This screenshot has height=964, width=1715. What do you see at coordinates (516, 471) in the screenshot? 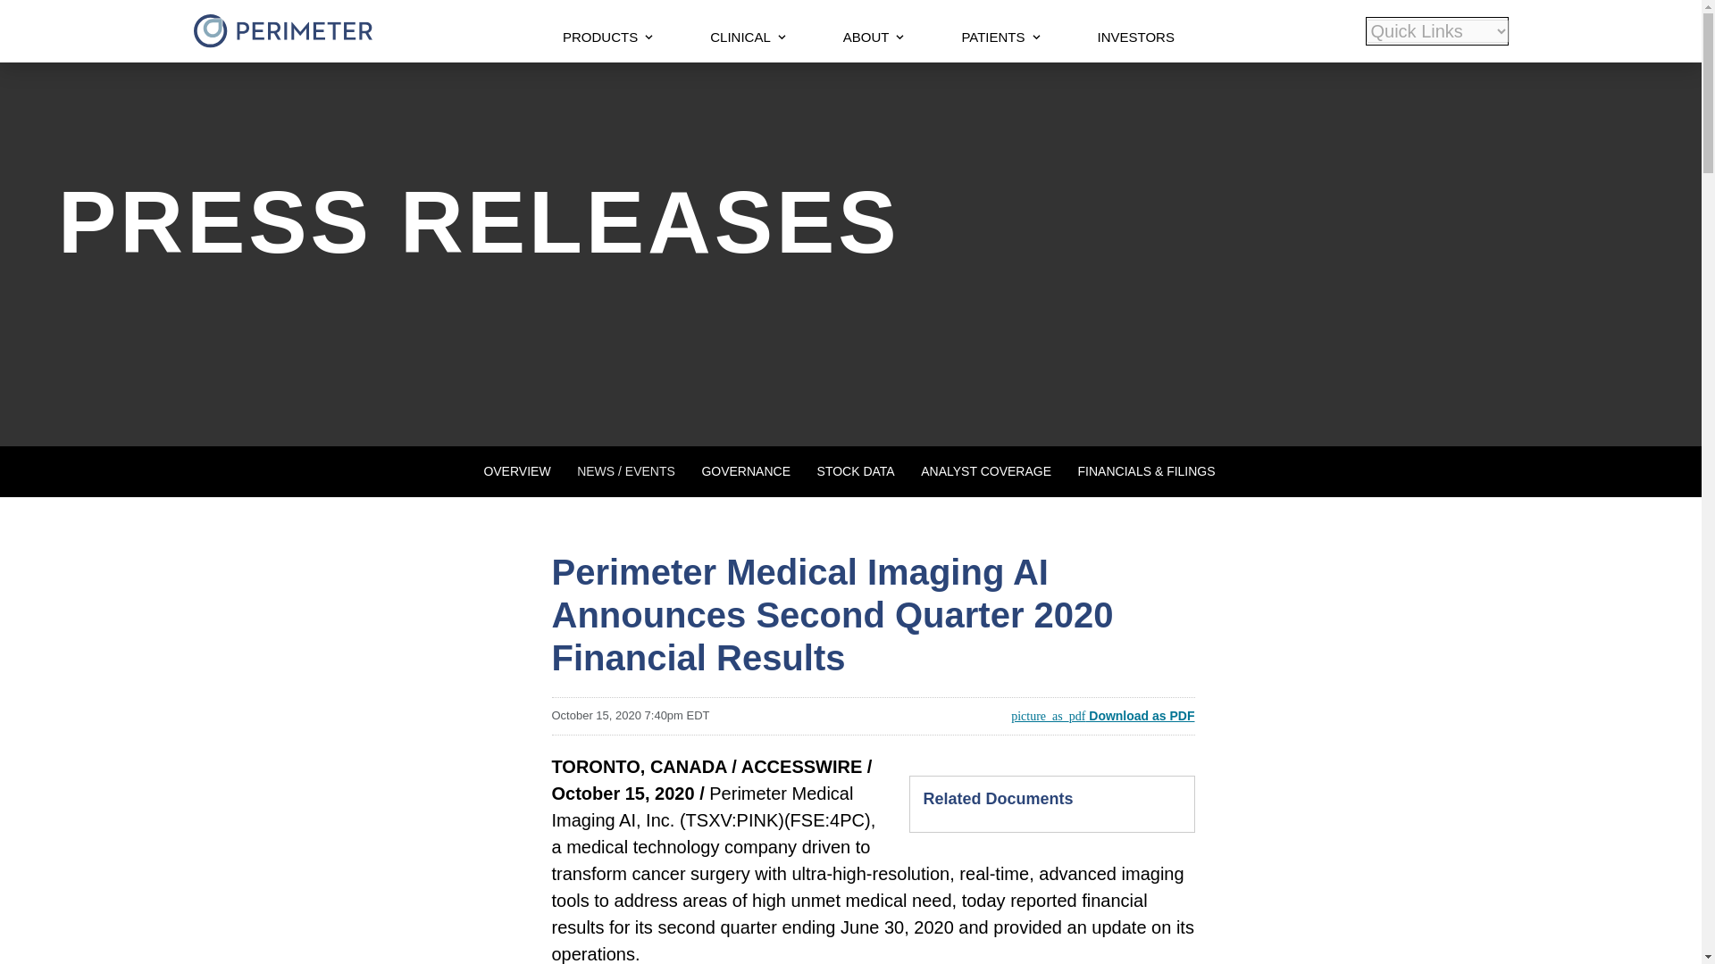
I see `OVERVIEW` at bounding box center [516, 471].